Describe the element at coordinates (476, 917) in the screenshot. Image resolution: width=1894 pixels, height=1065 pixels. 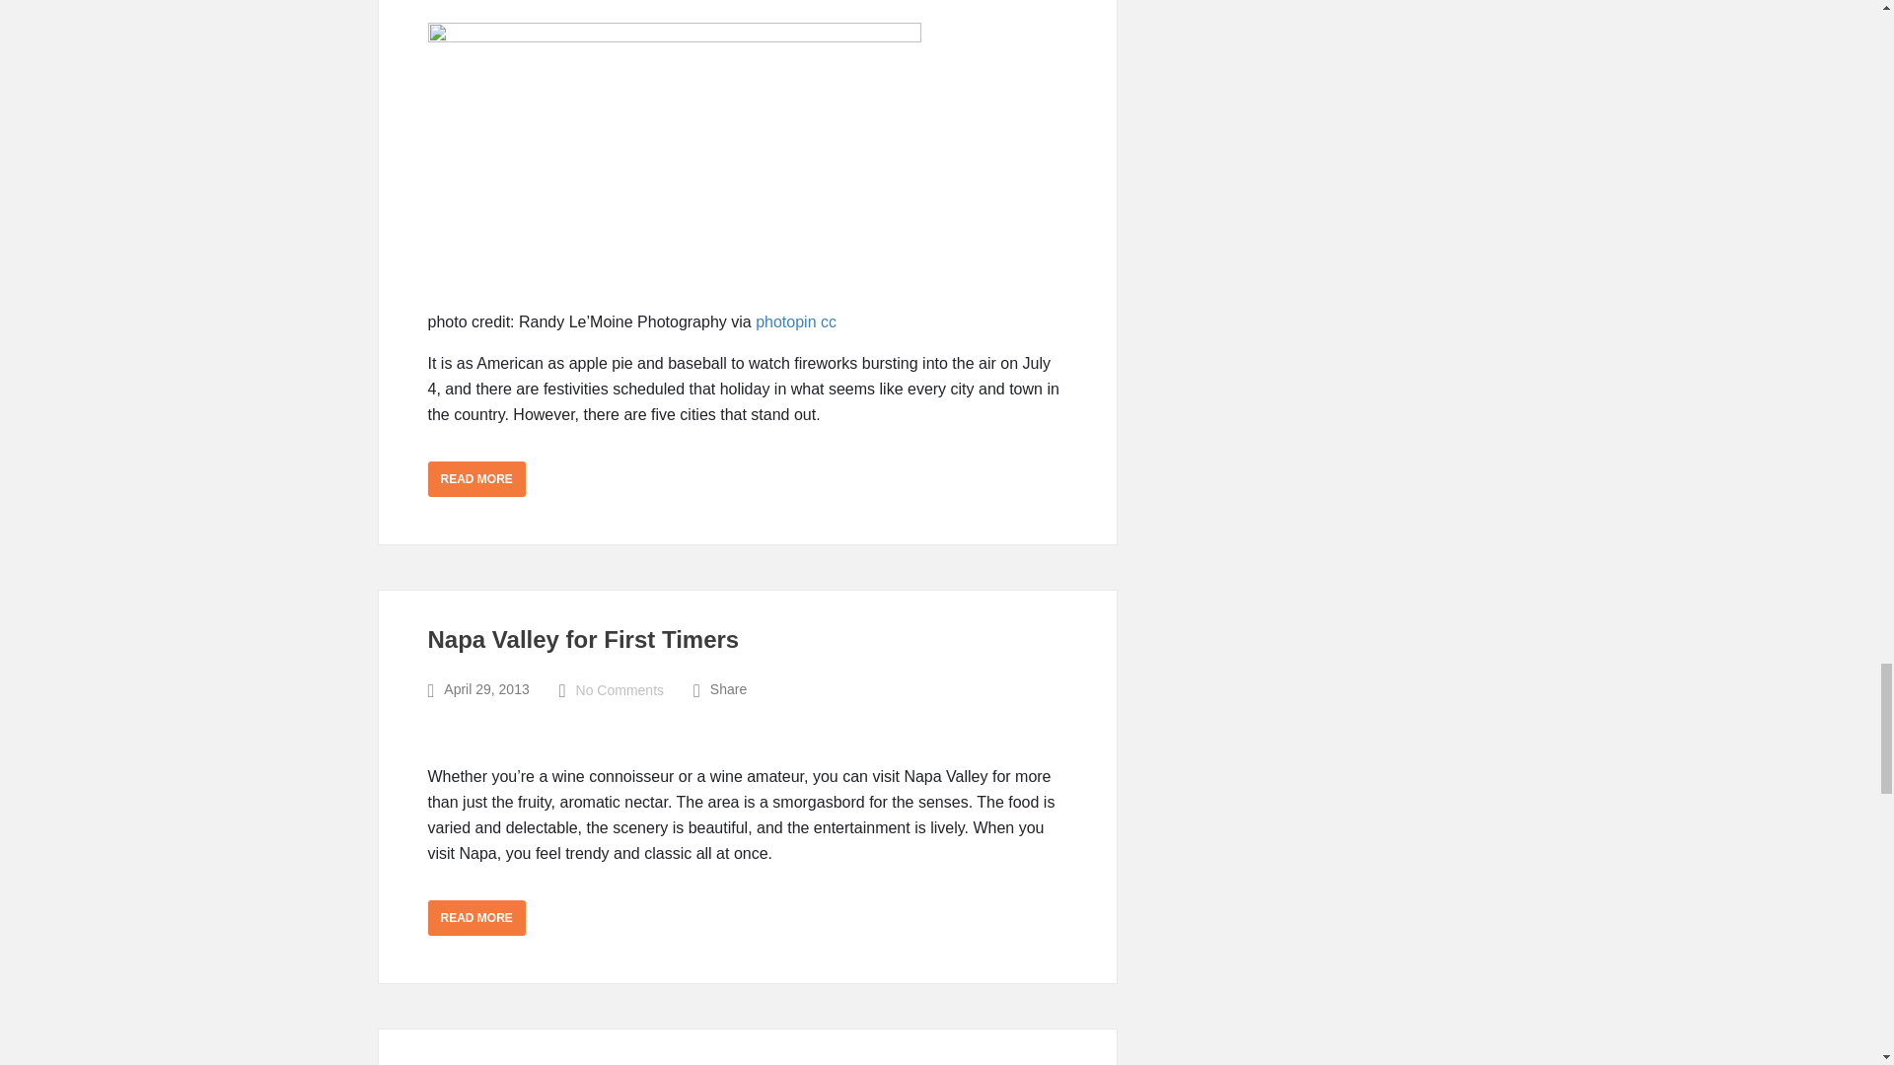
I see `READ MORE` at that location.